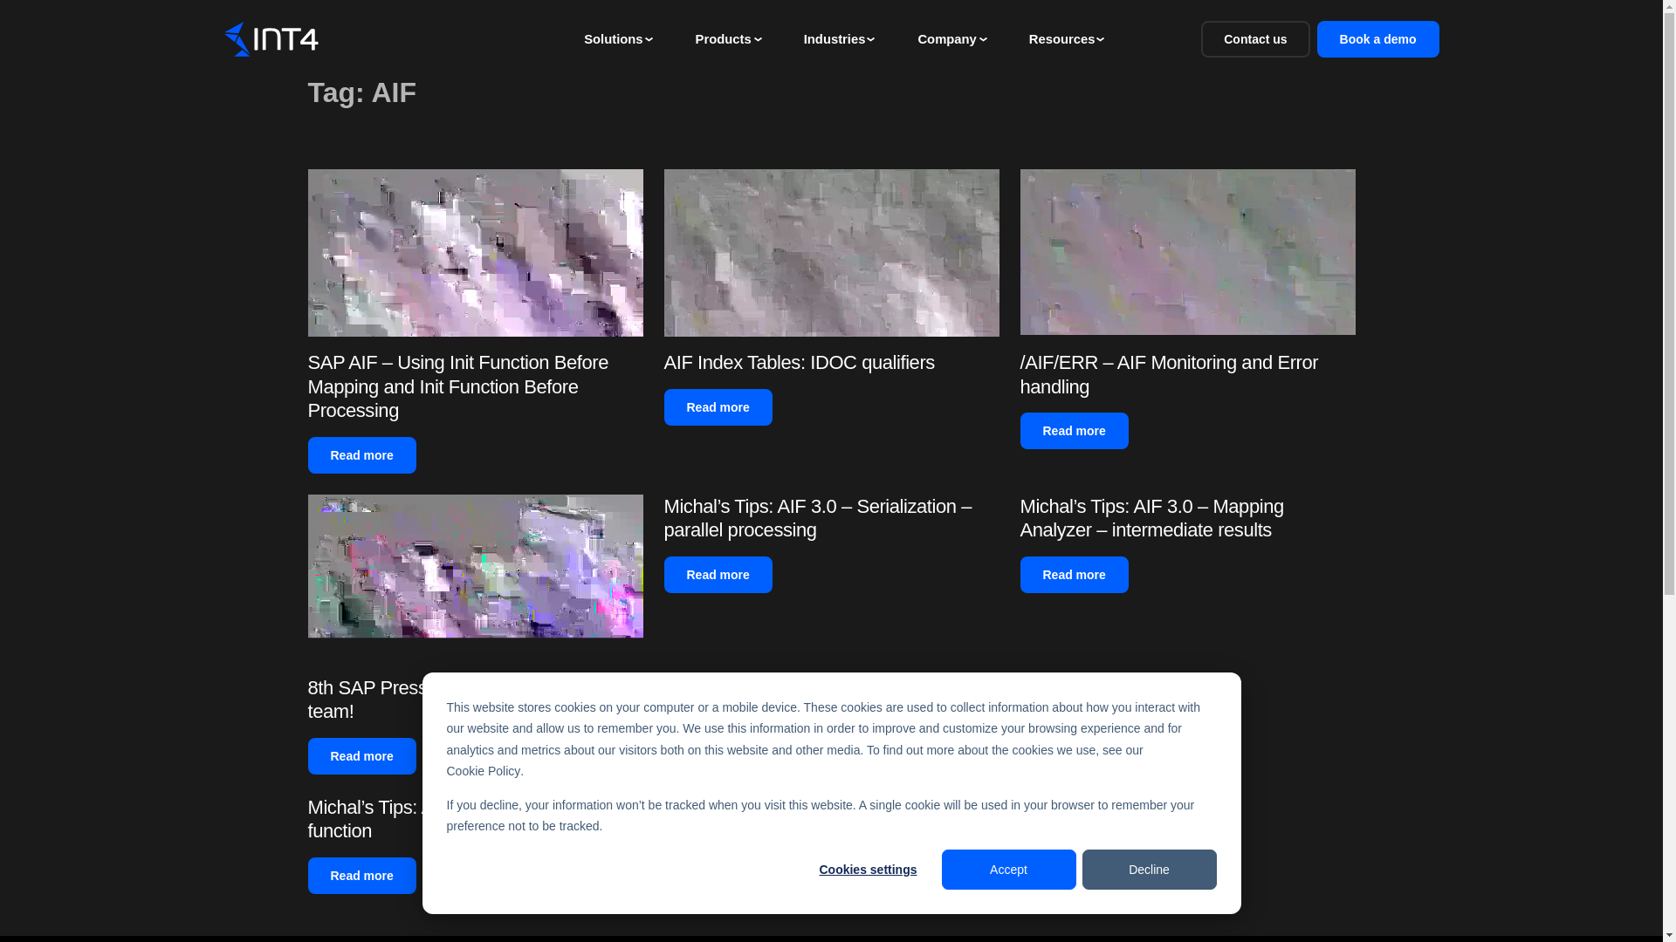 The height and width of the screenshot is (942, 1676). I want to click on Industries, so click(835, 38).